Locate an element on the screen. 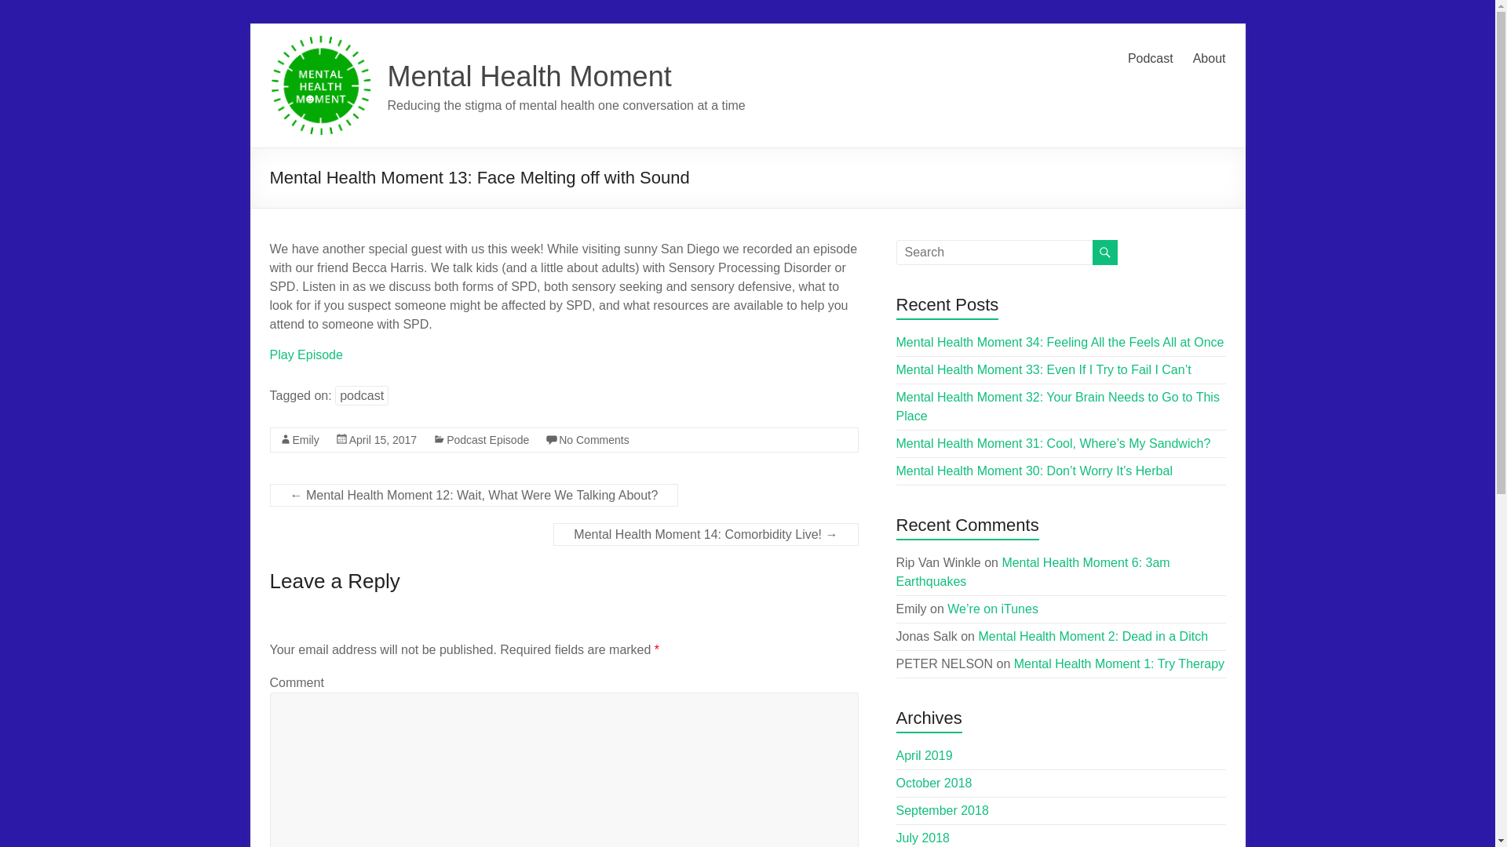 The height and width of the screenshot is (847, 1507). April 2019 is located at coordinates (925, 755).